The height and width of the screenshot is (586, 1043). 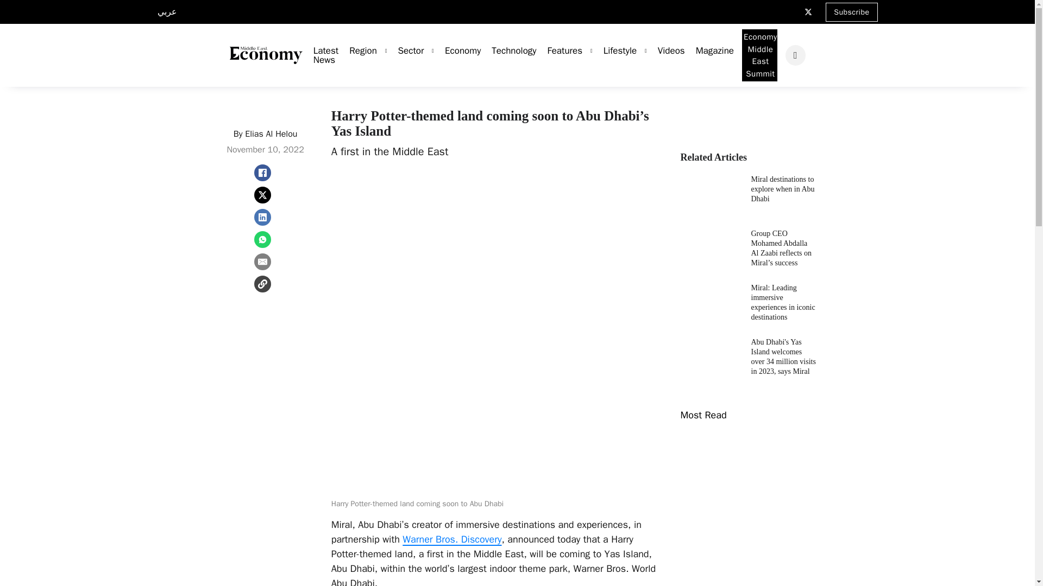 I want to click on LinkedIn, so click(x=771, y=8).